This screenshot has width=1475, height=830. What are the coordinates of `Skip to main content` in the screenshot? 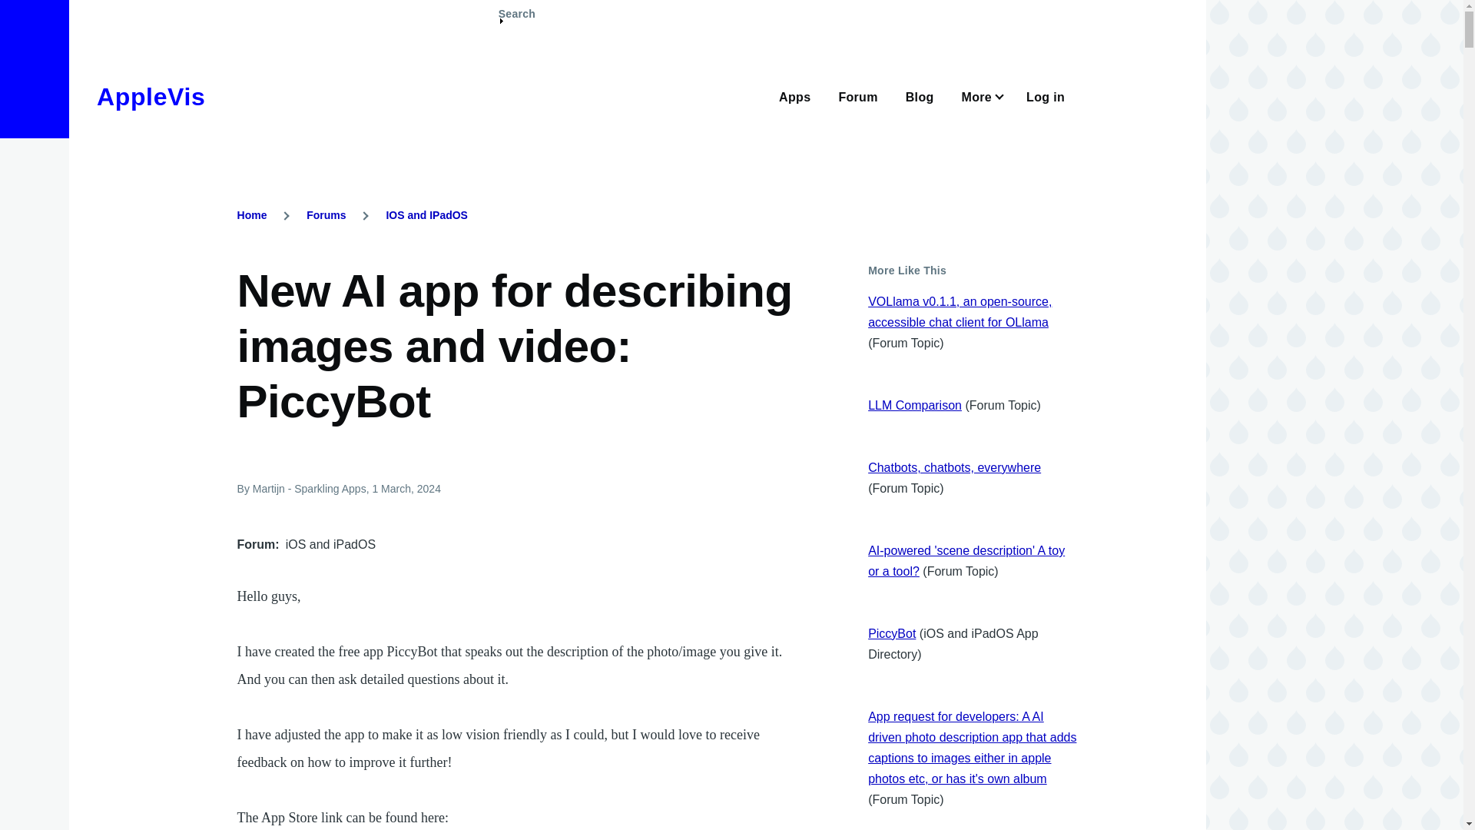 It's located at (603, 7).